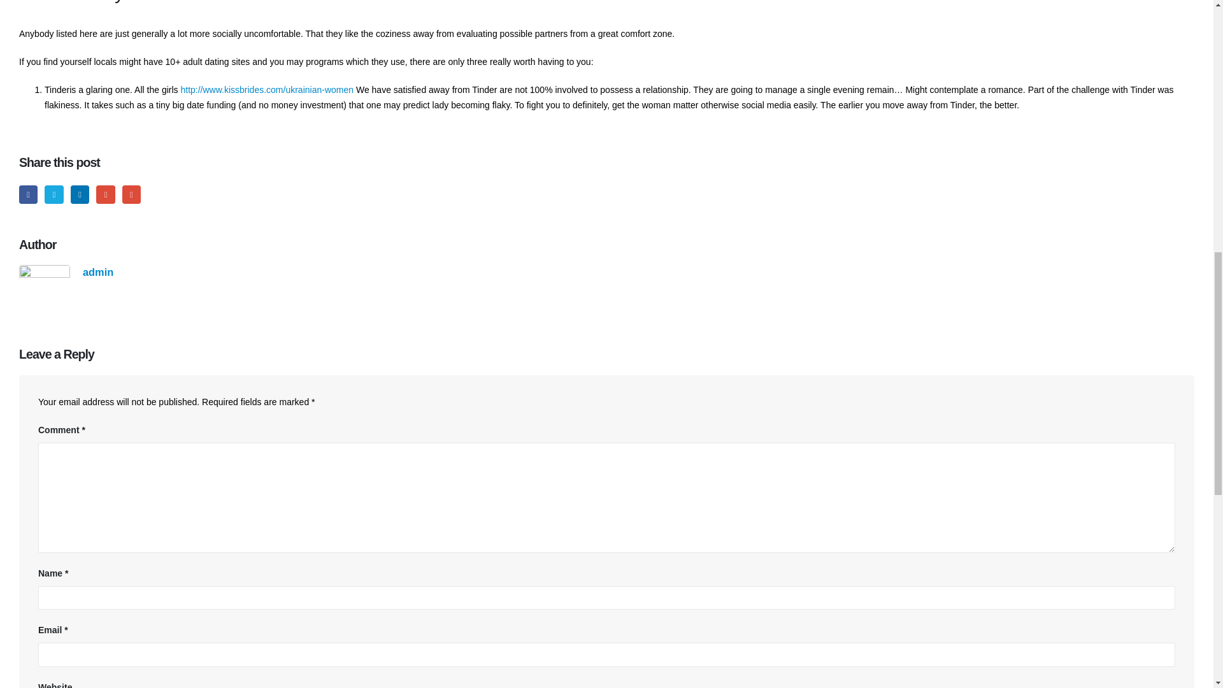 This screenshot has height=688, width=1223. Describe the element at coordinates (28, 194) in the screenshot. I see `Facebook` at that location.